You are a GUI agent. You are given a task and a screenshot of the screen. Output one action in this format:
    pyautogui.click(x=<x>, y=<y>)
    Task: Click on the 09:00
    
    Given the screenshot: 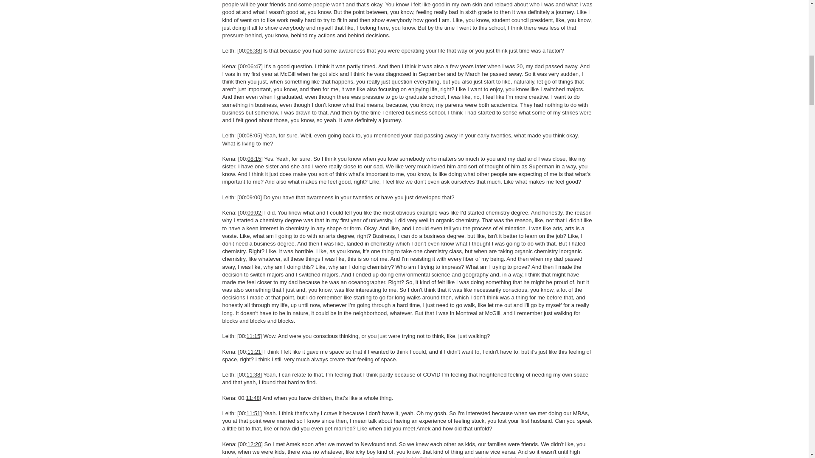 What is the action you would take?
    pyautogui.click(x=254, y=197)
    